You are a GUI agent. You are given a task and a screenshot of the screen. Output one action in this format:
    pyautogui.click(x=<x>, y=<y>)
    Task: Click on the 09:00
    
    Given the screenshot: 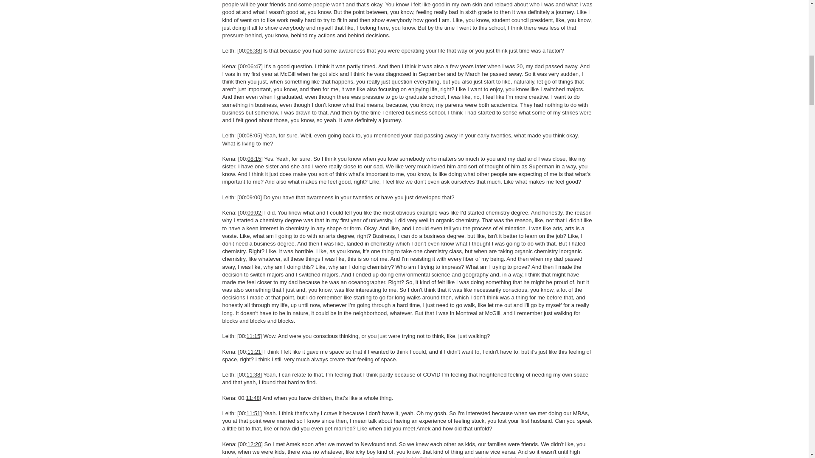 What is the action you would take?
    pyautogui.click(x=254, y=197)
    